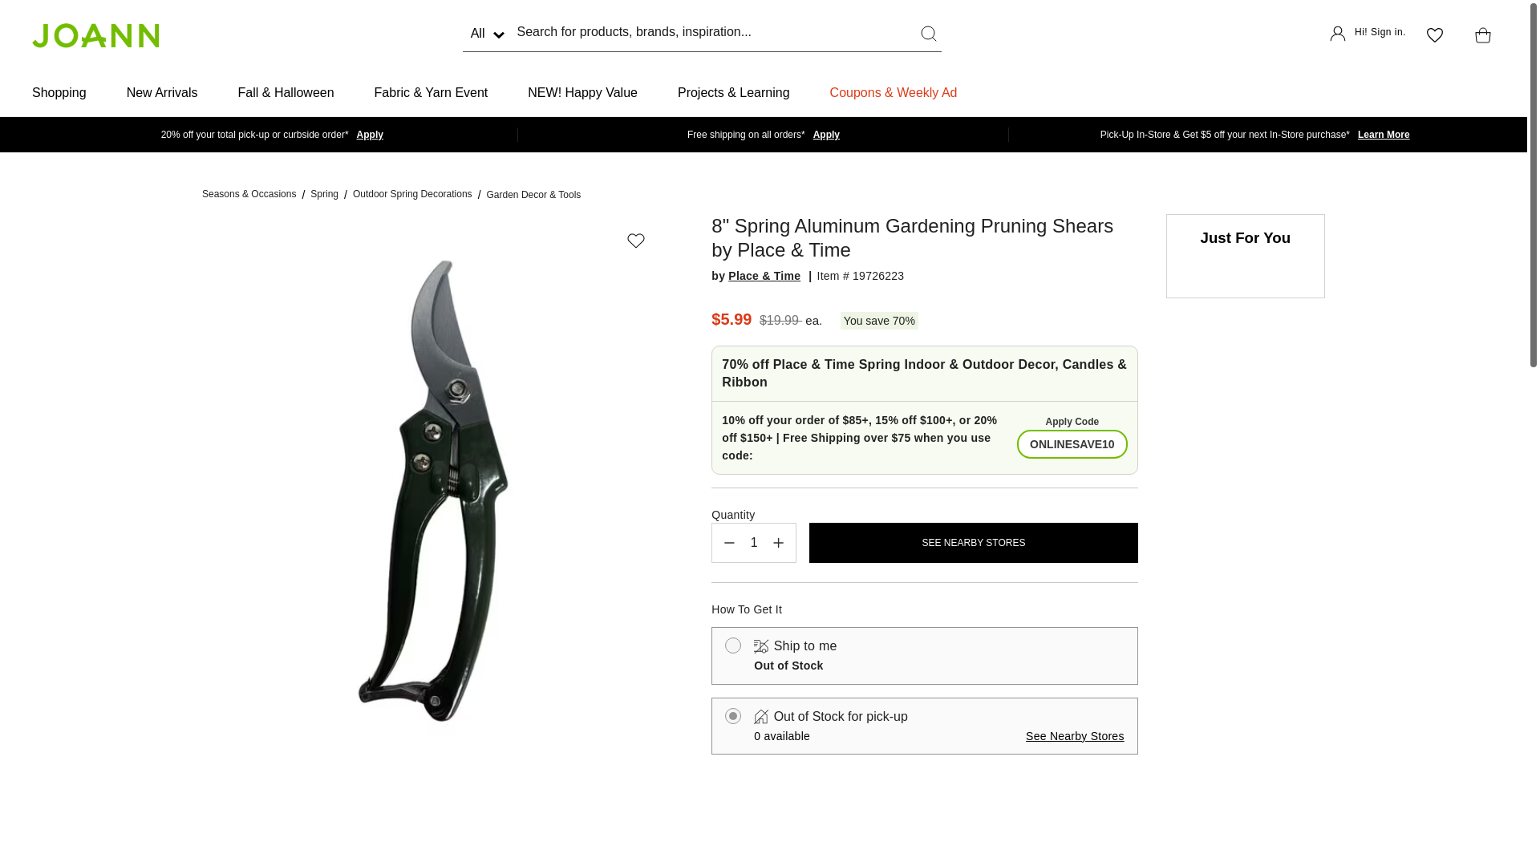 The image size is (1540, 866). Describe the element at coordinates (754, 542) in the screenshot. I see `1` at that location.